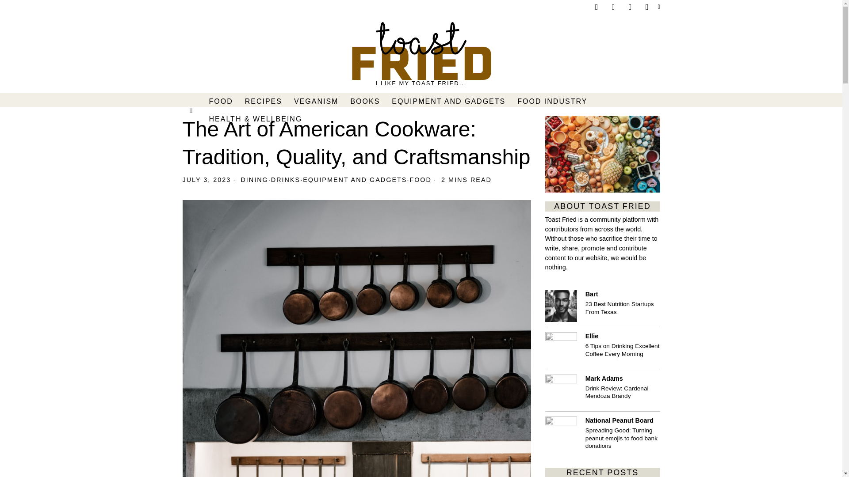 Image resolution: width=849 pixels, height=477 pixels. I want to click on DINING, so click(254, 179).